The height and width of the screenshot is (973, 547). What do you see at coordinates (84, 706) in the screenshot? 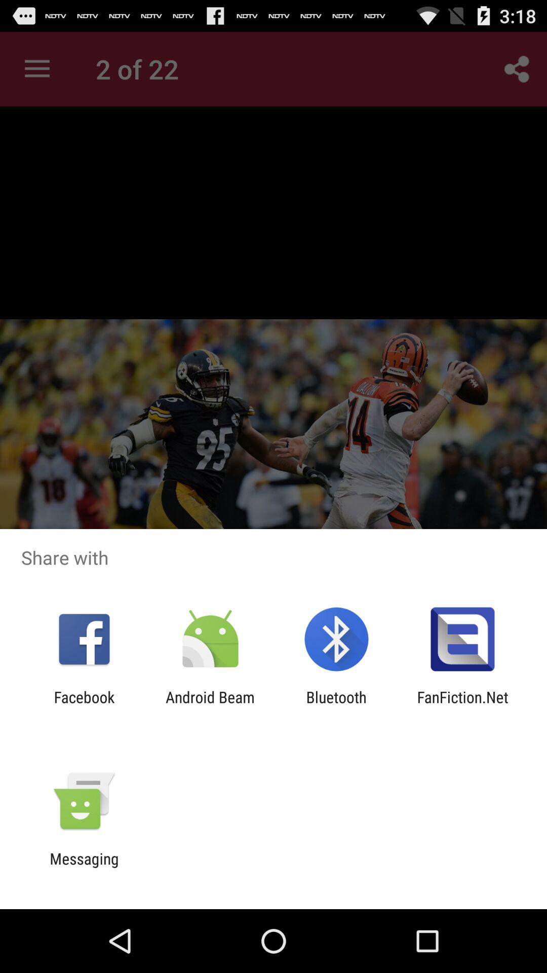
I see `choose the app to the left of android beam item` at bounding box center [84, 706].